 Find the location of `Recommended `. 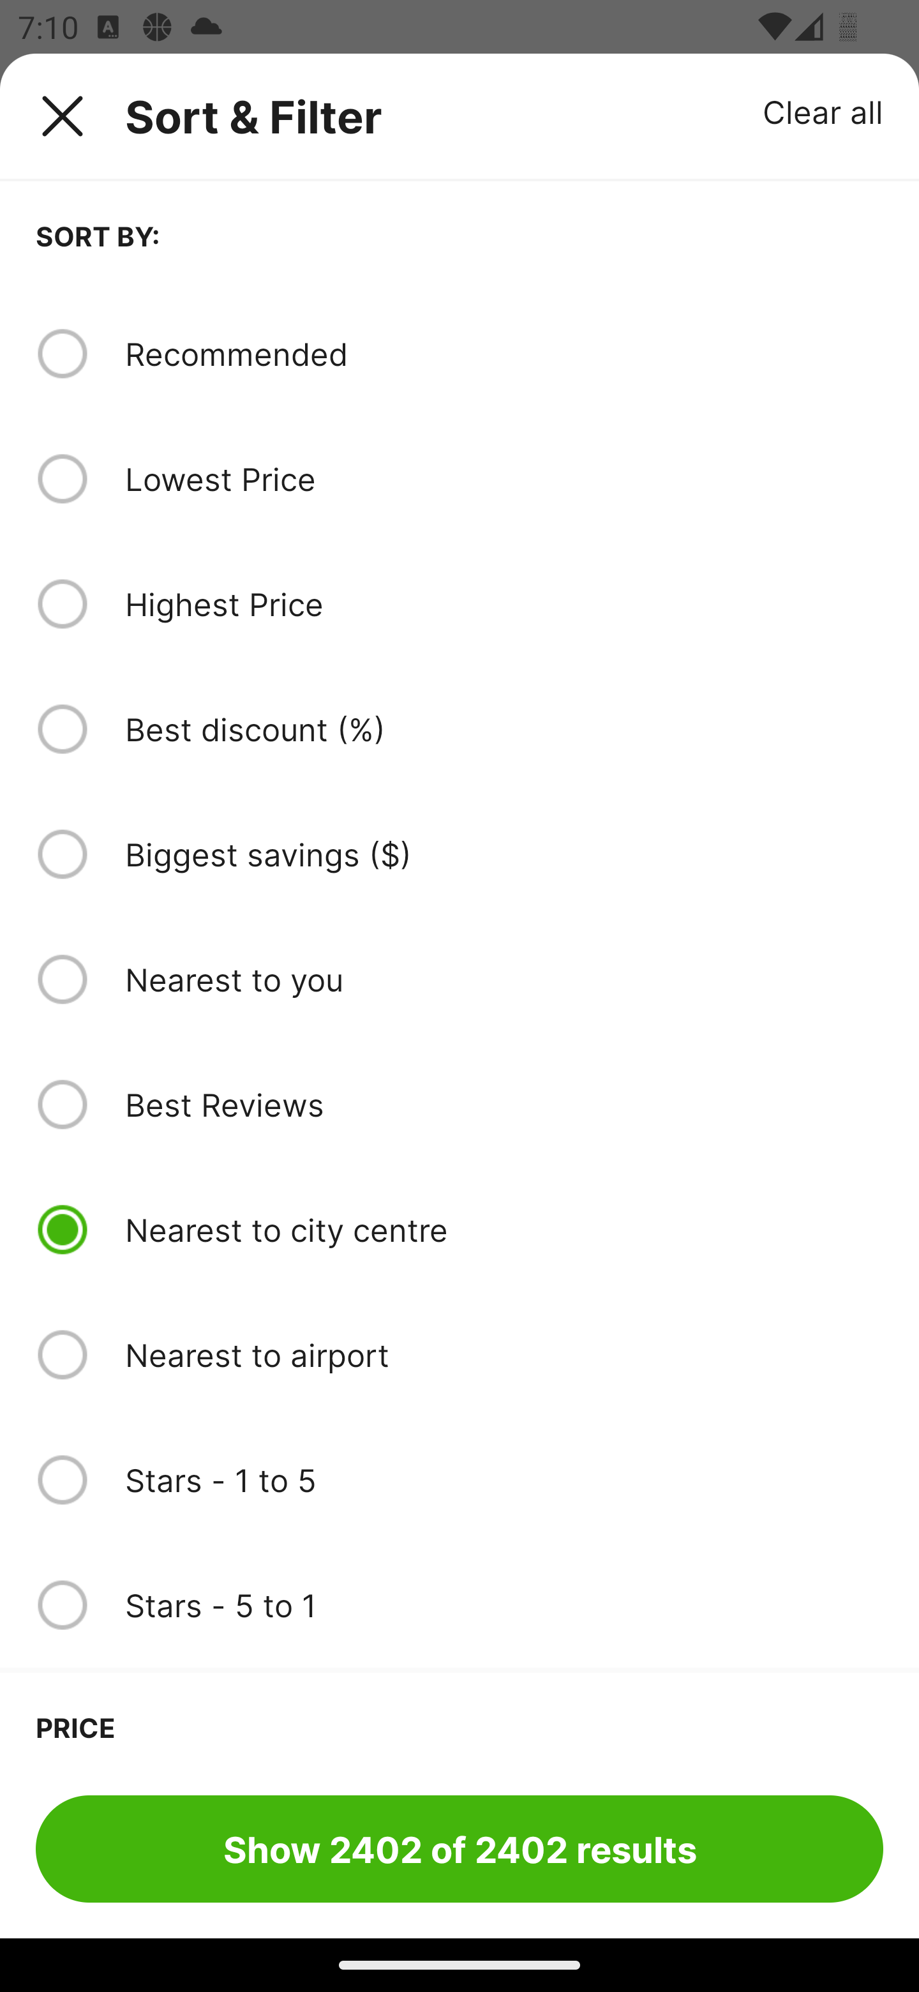

Recommended  is located at coordinates (504, 353).